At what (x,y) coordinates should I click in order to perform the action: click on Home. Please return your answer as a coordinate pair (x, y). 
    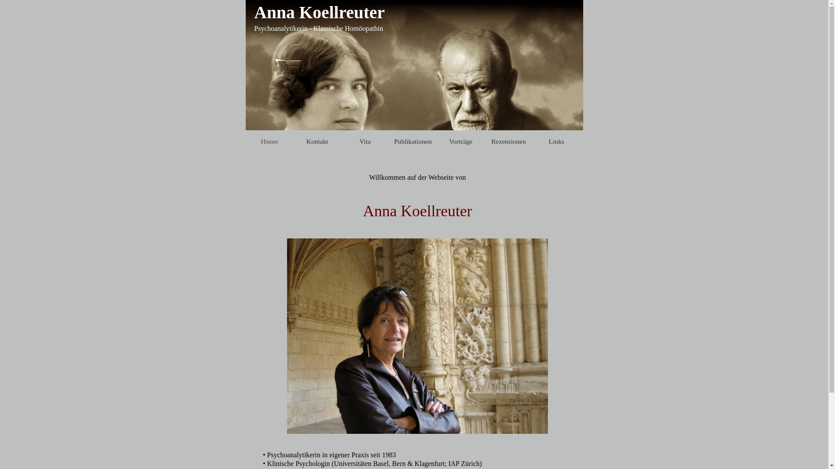
    Looking at the image, I should click on (269, 141).